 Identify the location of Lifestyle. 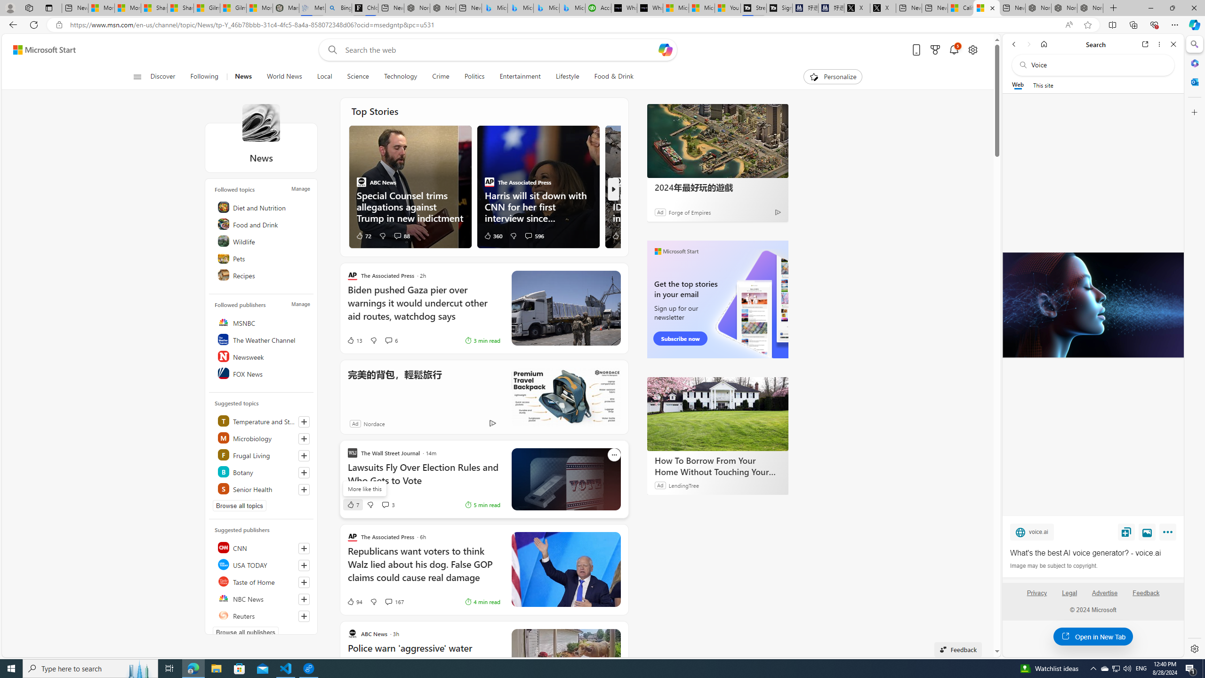
(568, 77).